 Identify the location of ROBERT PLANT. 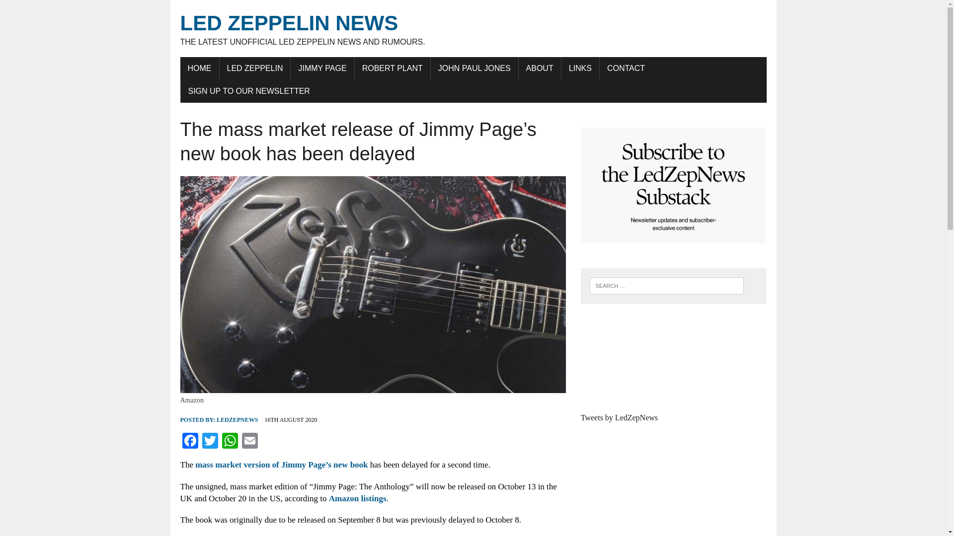
(393, 68).